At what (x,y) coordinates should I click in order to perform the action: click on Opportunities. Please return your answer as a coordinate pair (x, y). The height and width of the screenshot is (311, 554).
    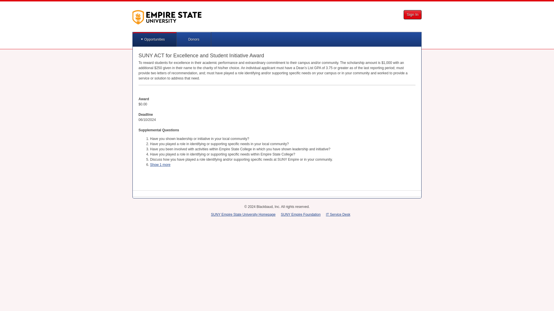
    Looking at the image, I should click on (154, 39).